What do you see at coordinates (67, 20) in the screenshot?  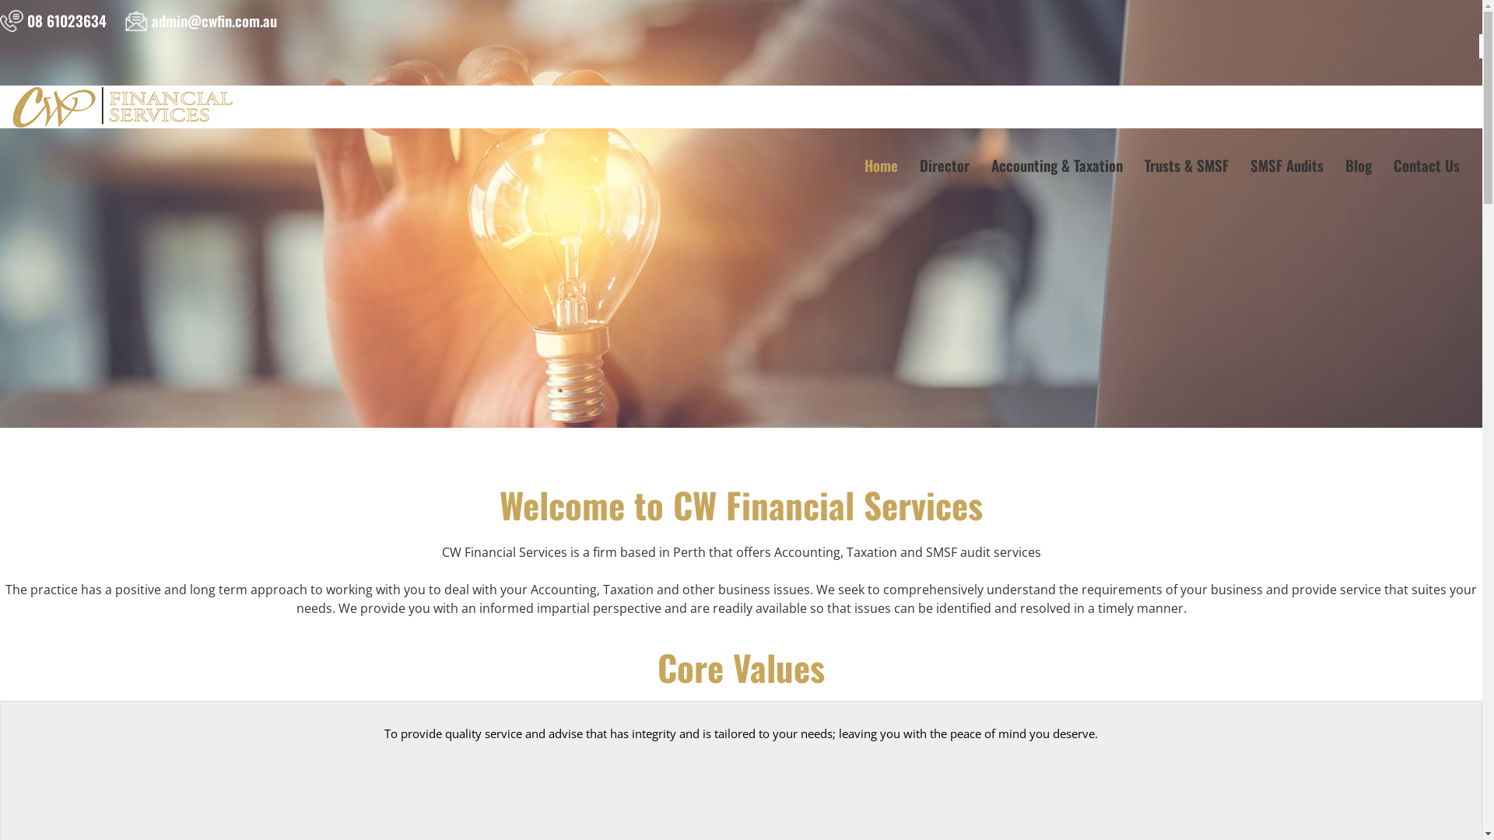 I see `08 61023634` at bounding box center [67, 20].